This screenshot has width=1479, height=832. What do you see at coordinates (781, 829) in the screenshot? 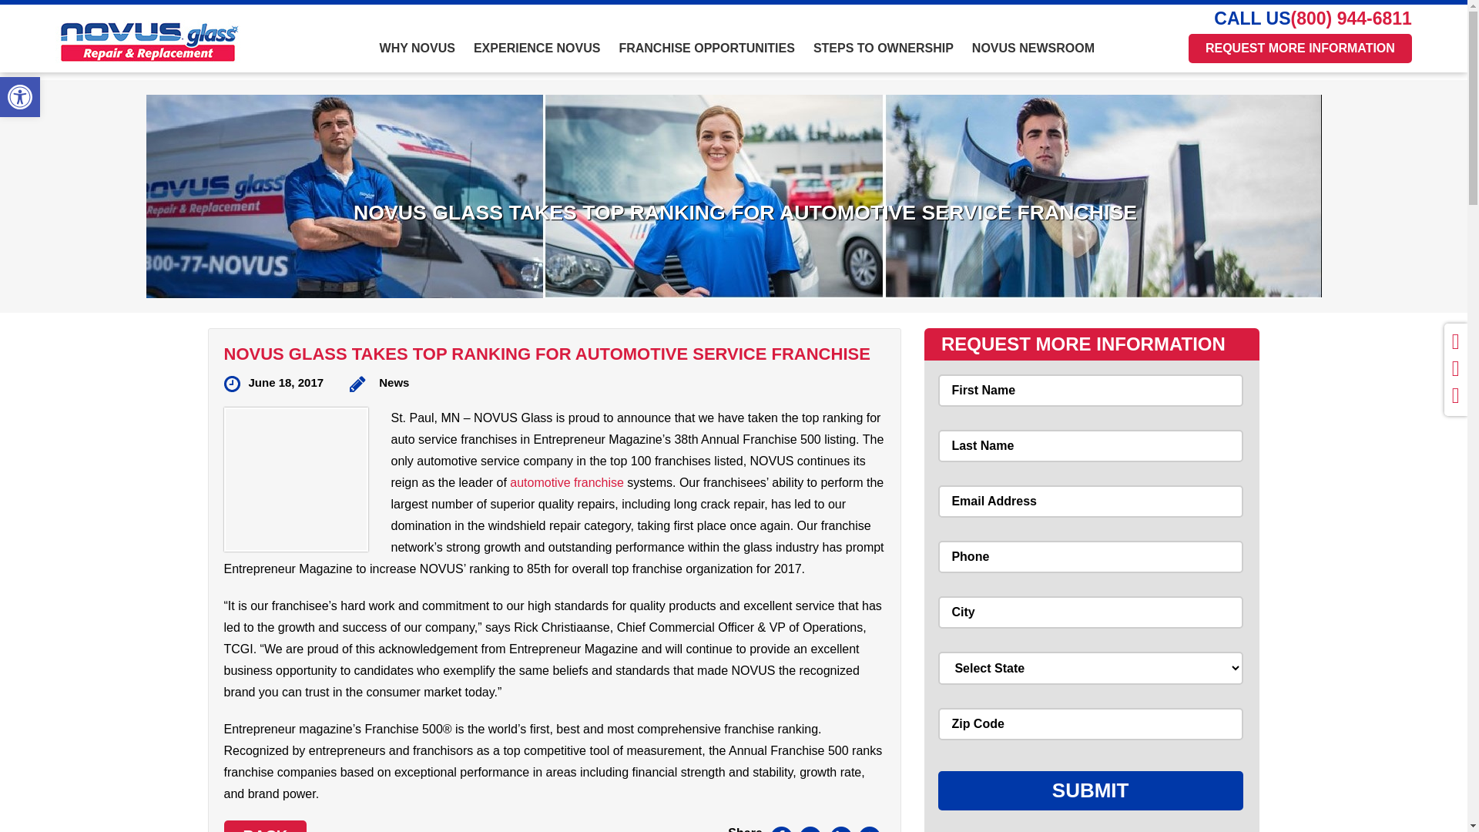
I see `Share on Facebook` at bounding box center [781, 829].